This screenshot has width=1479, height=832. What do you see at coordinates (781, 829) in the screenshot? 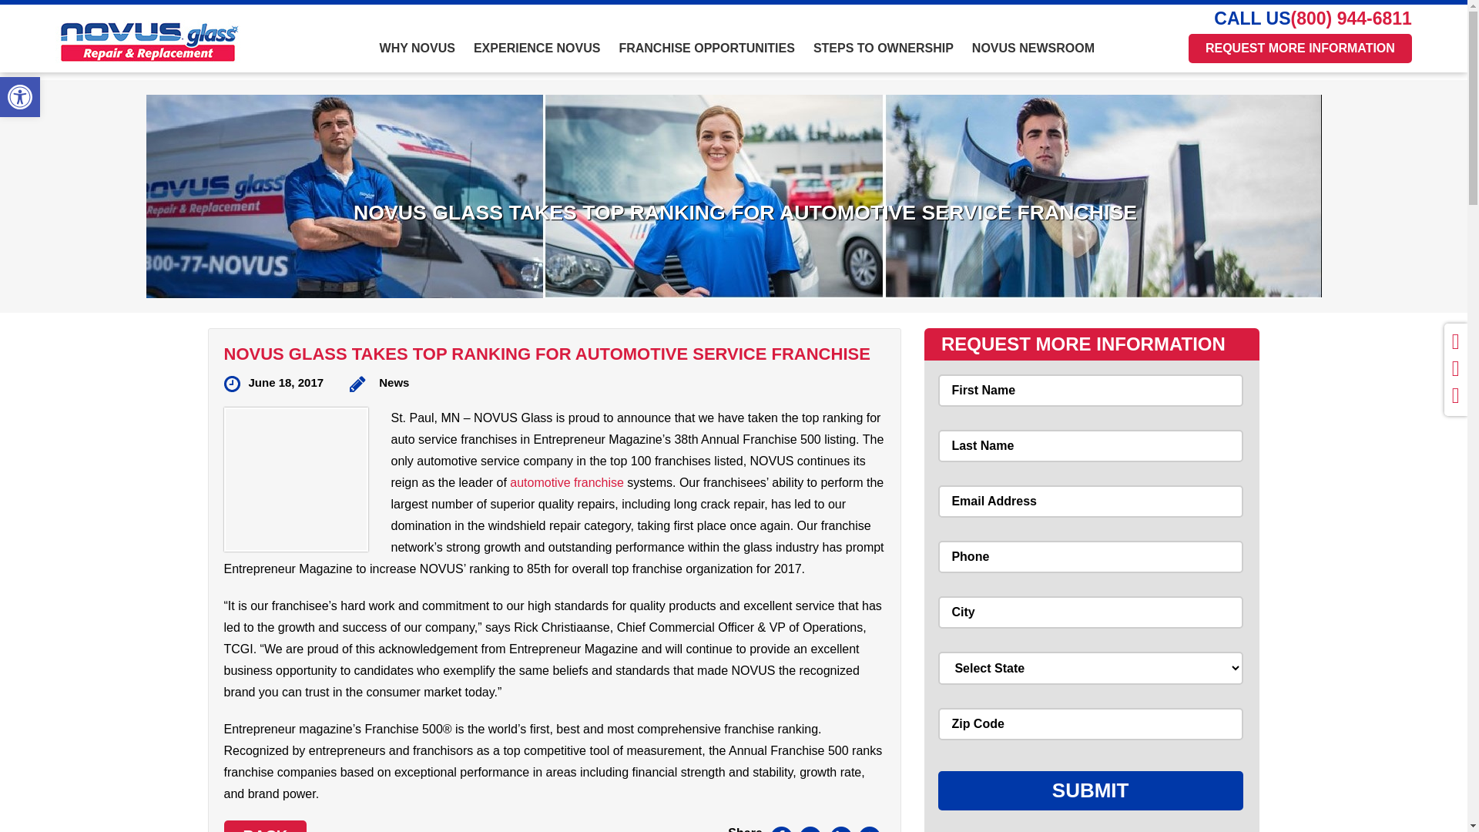
I see `Share on Facebook` at bounding box center [781, 829].